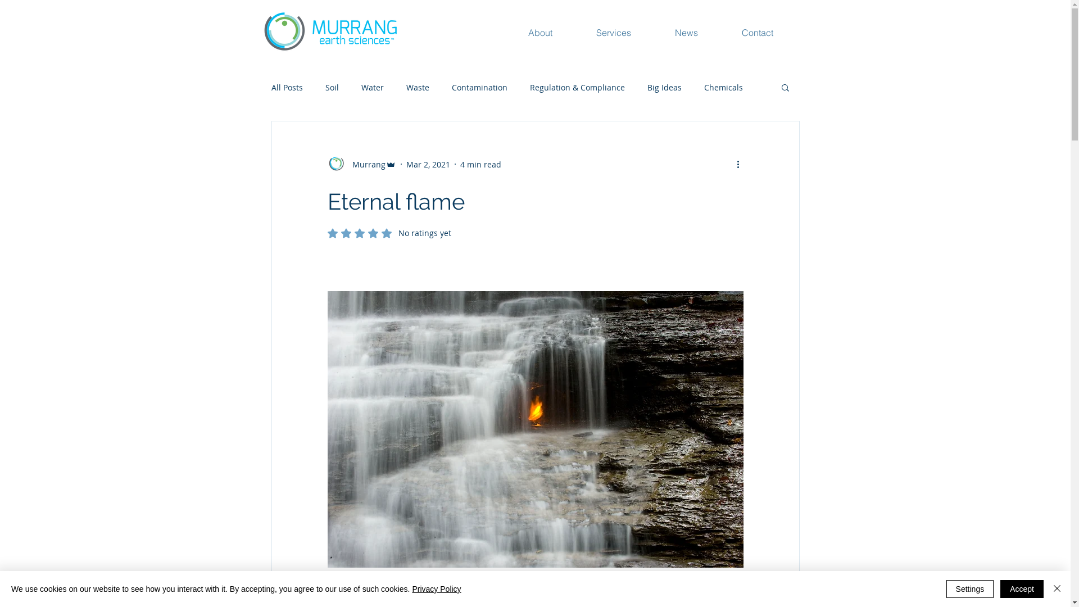 Image resolution: width=1079 pixels, height=607 pixels. I want to click on Accept, so click(1022, 589).